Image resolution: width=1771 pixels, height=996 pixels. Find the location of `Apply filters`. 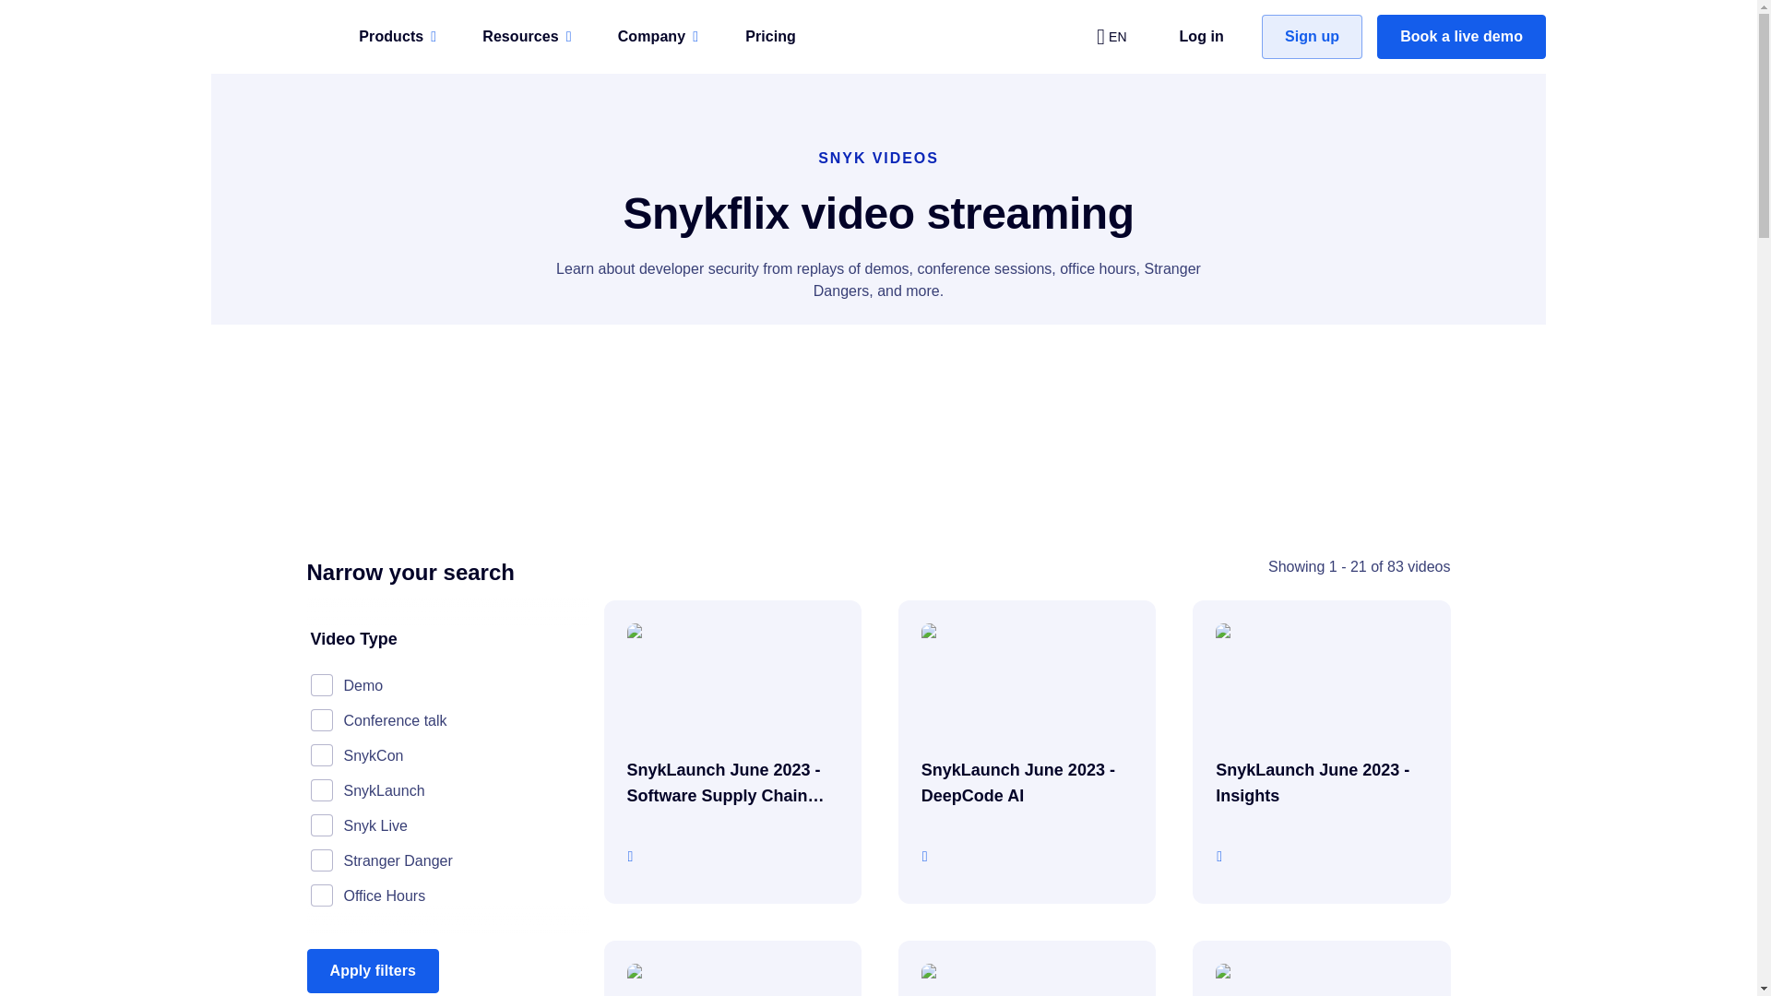

Apply filters is located at coordinates (373, 970).